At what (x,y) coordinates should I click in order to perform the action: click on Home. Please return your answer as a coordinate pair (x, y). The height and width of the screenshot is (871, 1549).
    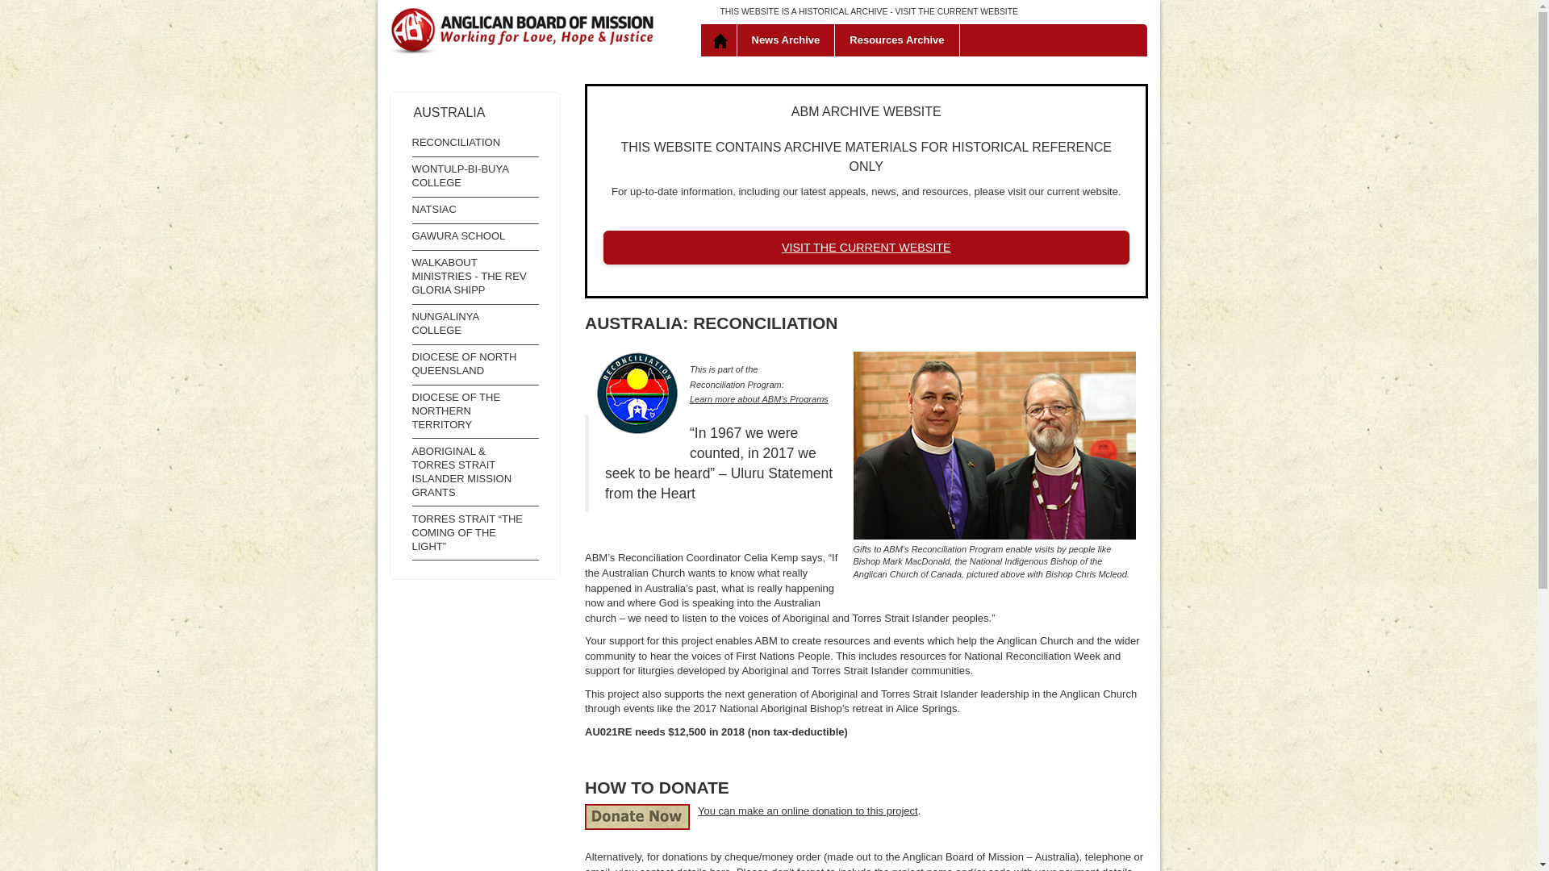
    Looking at the image, I should click on (721, 40).